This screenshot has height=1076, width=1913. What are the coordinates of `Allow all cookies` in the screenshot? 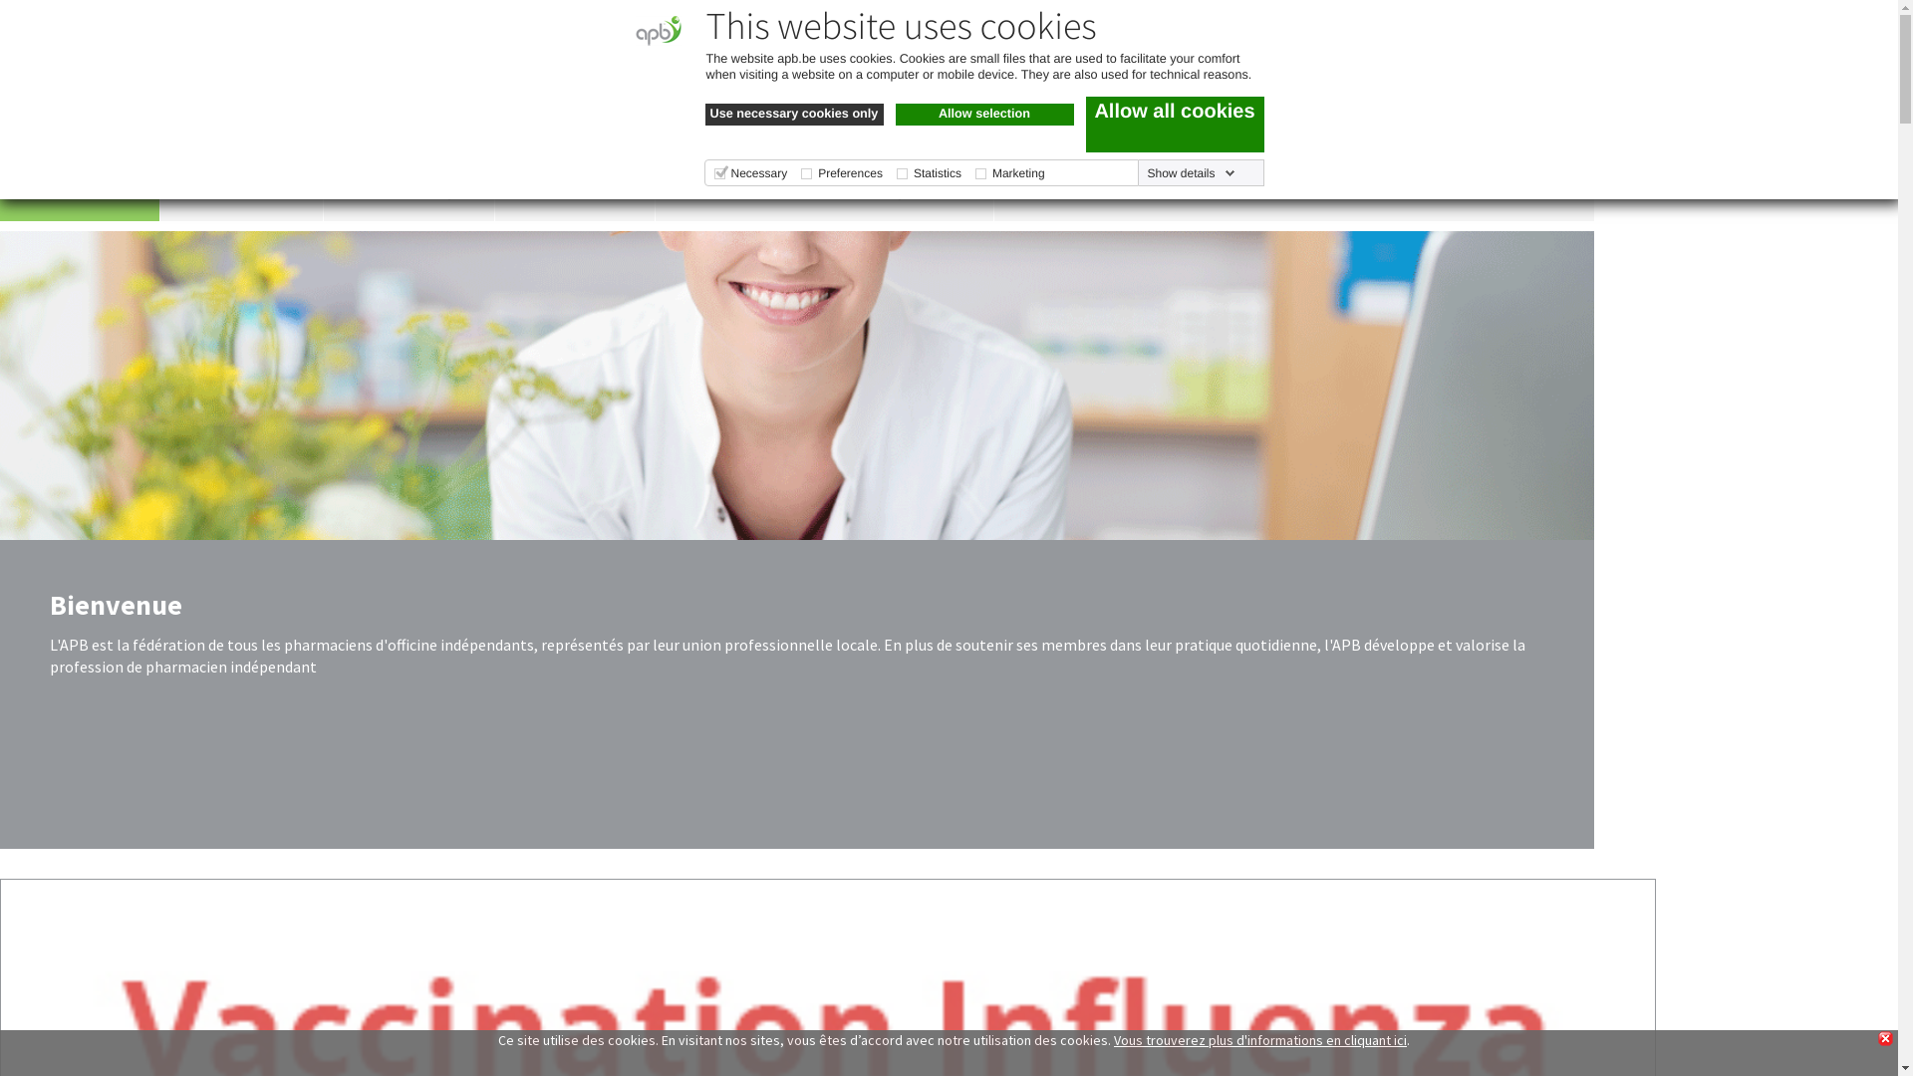 It's located at (1176, 125).